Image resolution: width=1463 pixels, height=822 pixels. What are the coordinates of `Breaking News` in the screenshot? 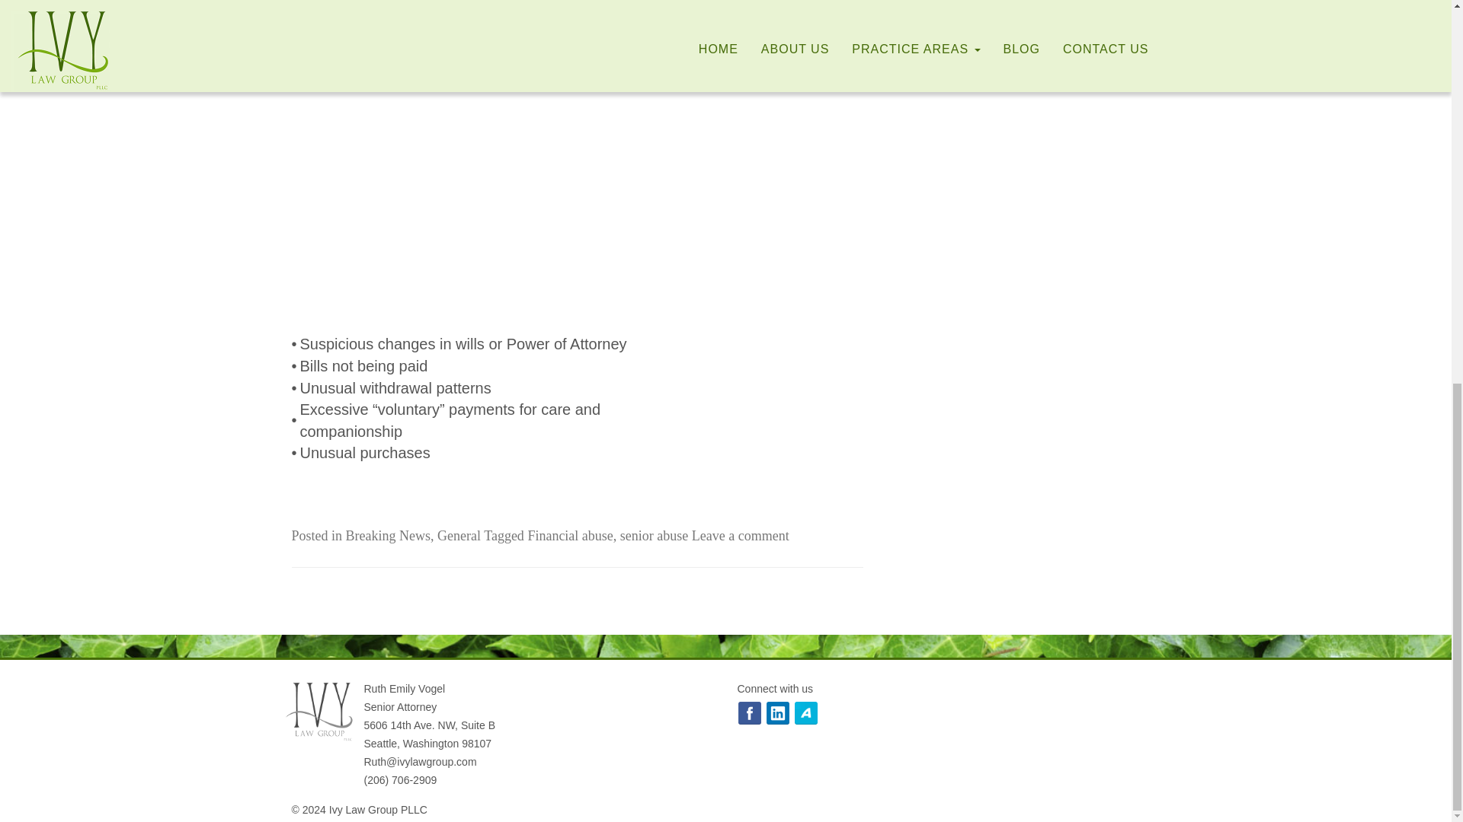 It's located at (387, 536).